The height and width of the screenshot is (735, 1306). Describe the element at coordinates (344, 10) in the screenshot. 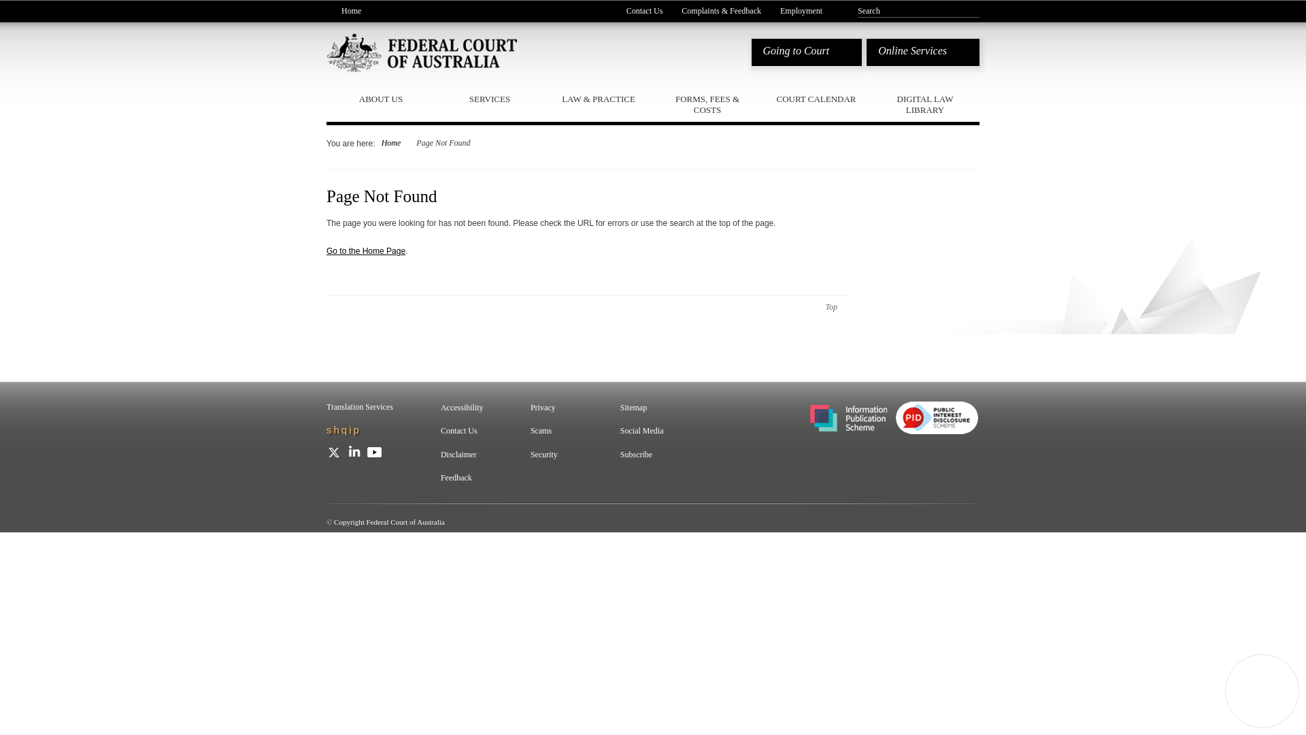

I see `Home` at that location.